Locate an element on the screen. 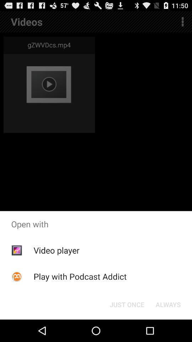 This screenshot has width=192, height=342. launch the icon below the video player app is located at coordinates (80, 276).